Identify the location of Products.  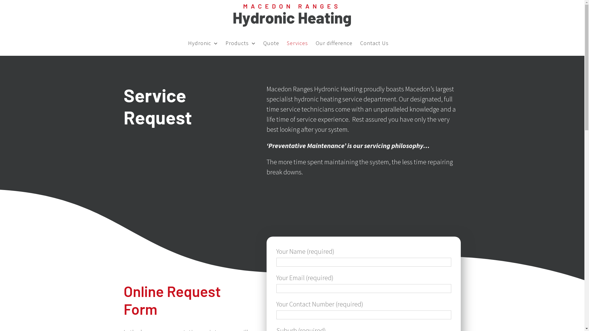
(241, 43).